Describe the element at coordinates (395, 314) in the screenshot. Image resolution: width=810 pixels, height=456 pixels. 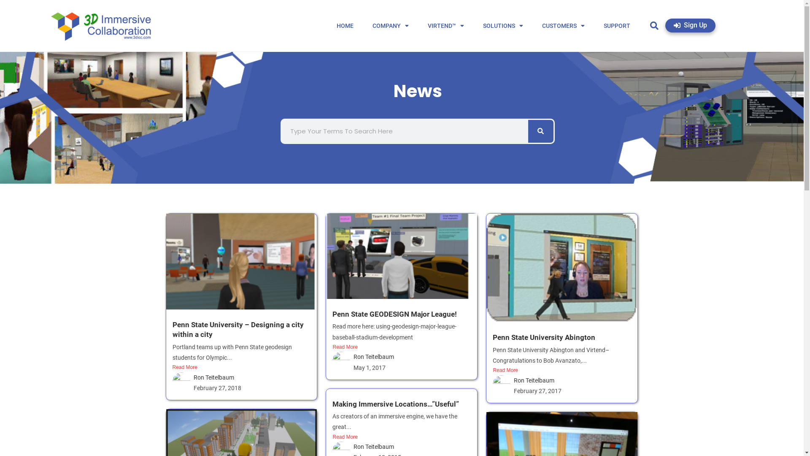
I see `Penn State GEODESIGN Major League!` at that location.